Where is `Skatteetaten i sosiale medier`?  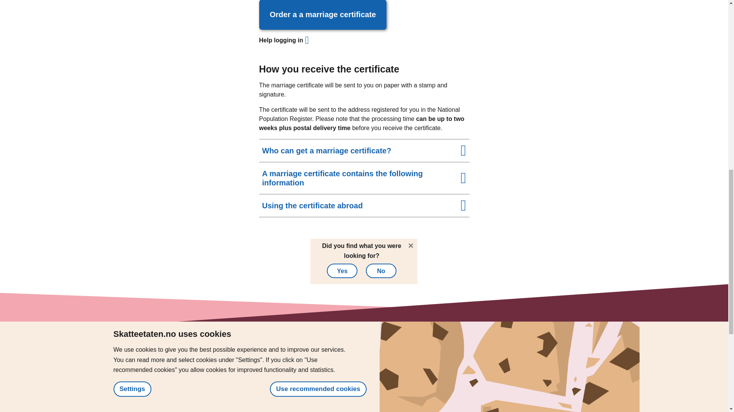 Skatteetaten i sosiale medier is located at coordinates (355, 397).